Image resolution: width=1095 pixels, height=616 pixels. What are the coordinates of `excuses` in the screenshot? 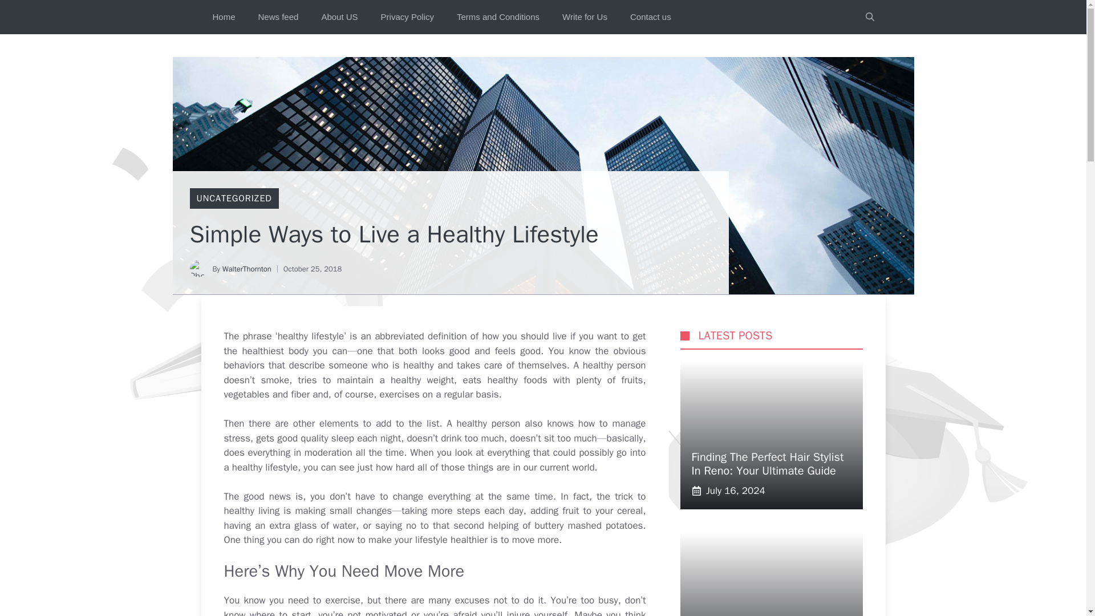 It's located at (472, 600).